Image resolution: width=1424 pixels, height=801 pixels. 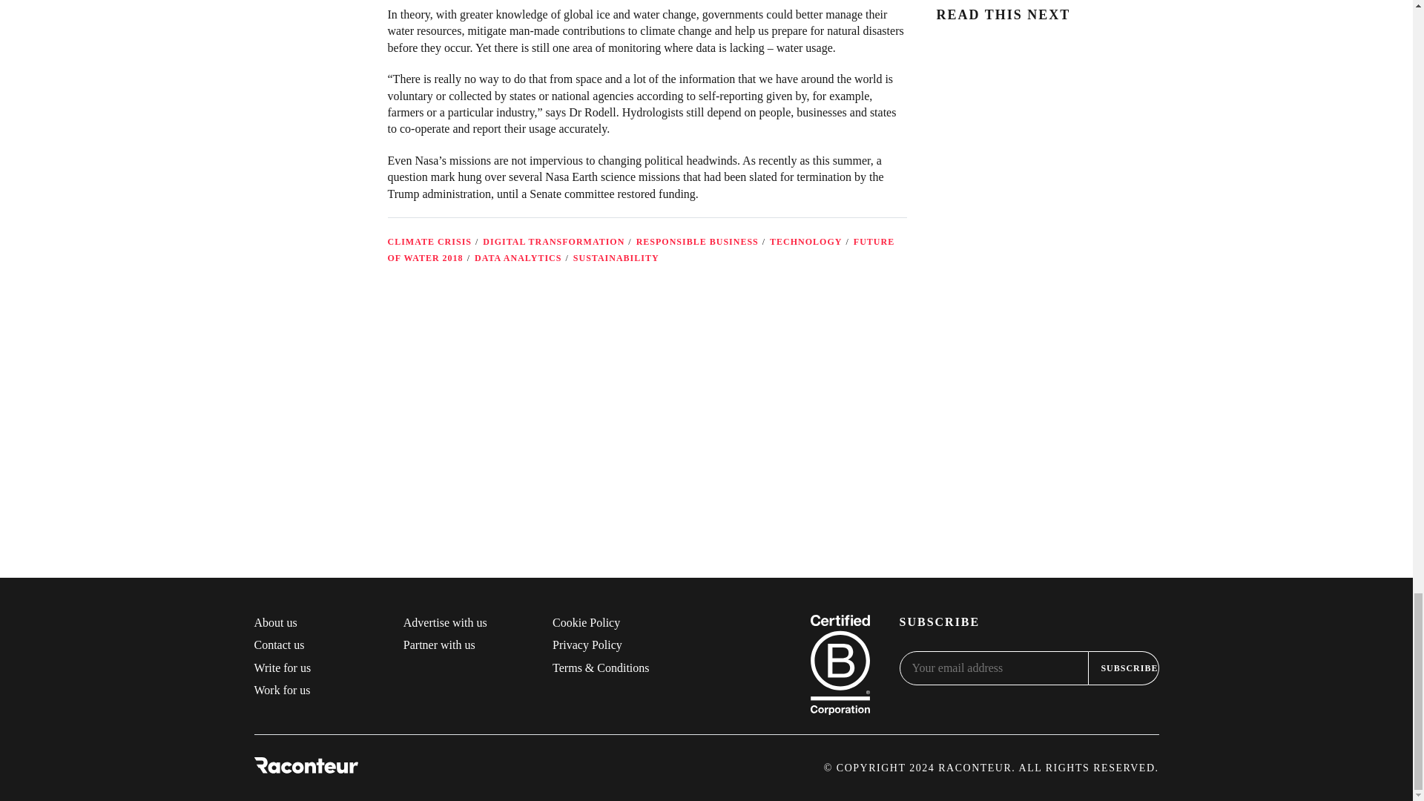 I want to click on Subscribe, so click(x=1124, y=668).